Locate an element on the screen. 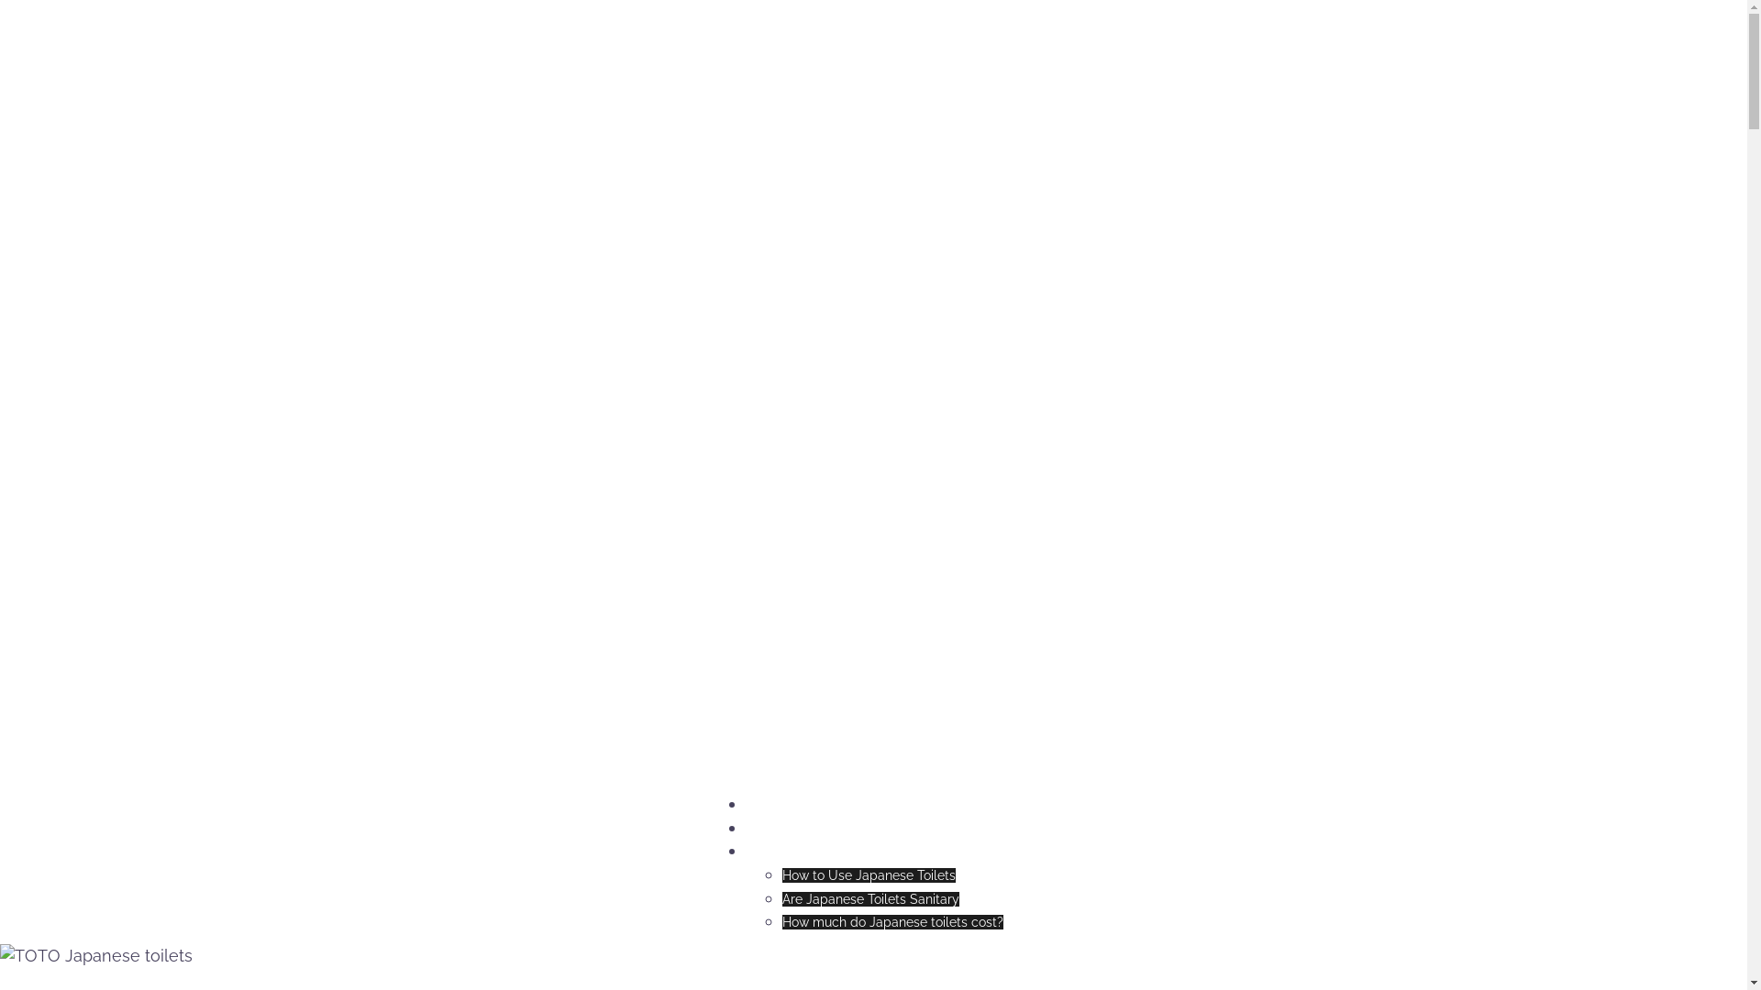 The image size is (1761, 990). Japanese Toilets is located at coordinates (794, 805).